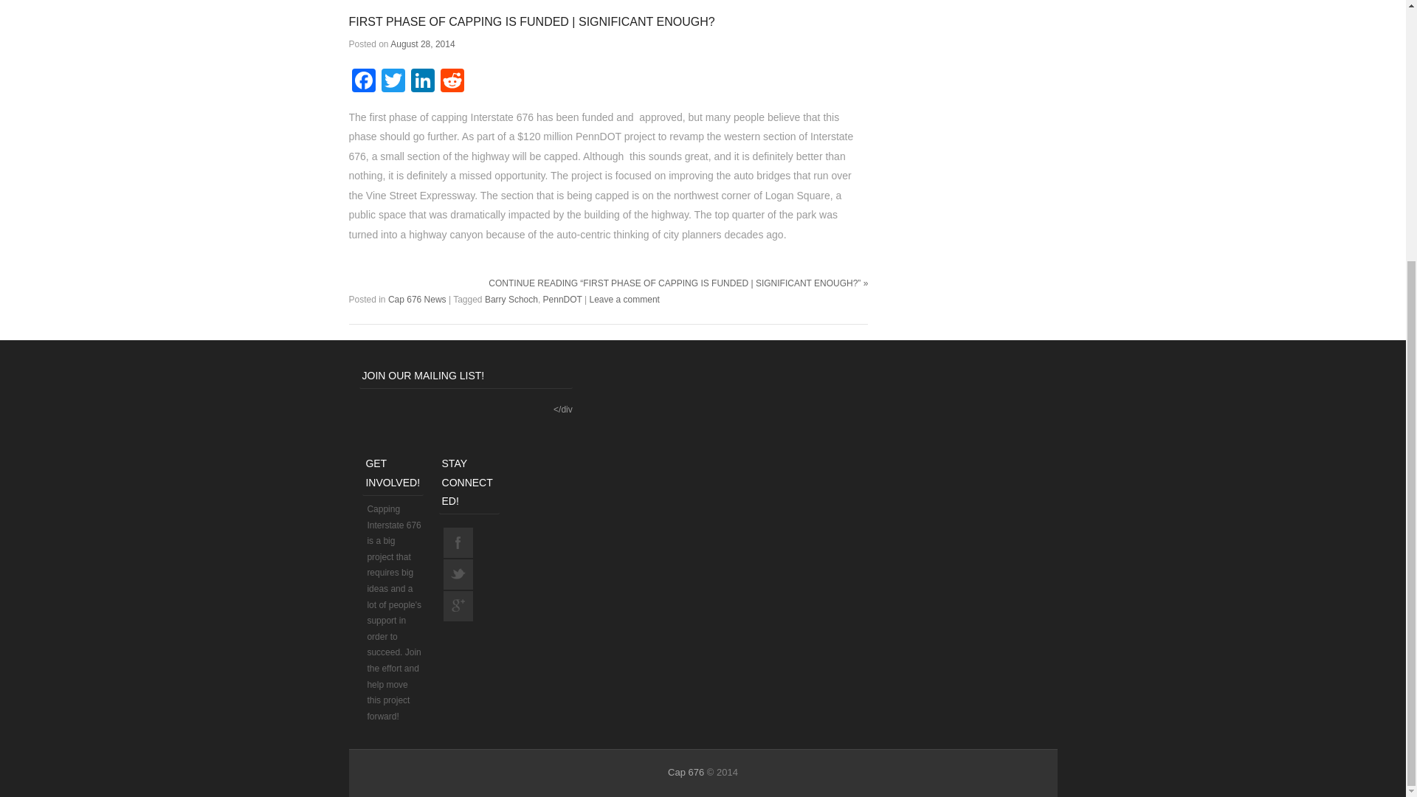 This screenshot has width=1417, height=797. Describe the element at coordinates (417, 299) in the screenshot. I see `Cap 676 News` at that location.